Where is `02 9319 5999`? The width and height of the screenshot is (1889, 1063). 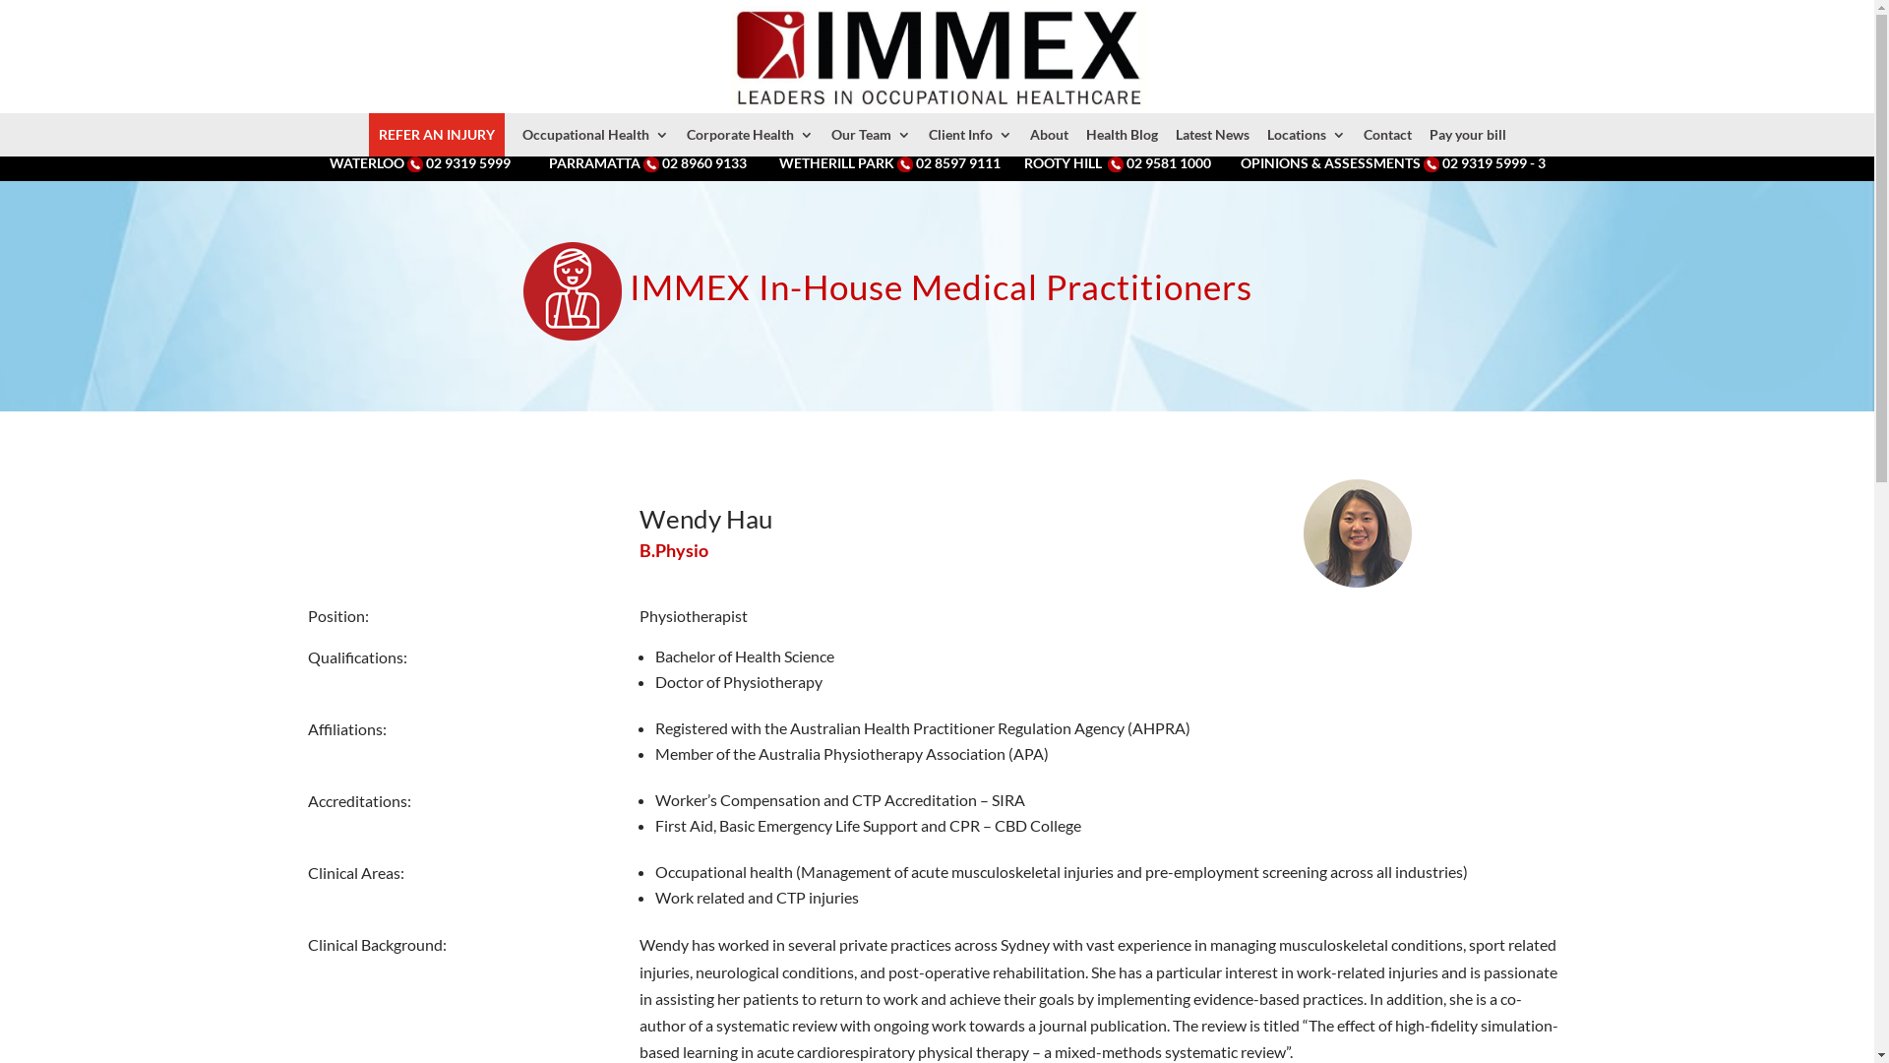 02 9319 5999 is located at coordinates (467, 163).